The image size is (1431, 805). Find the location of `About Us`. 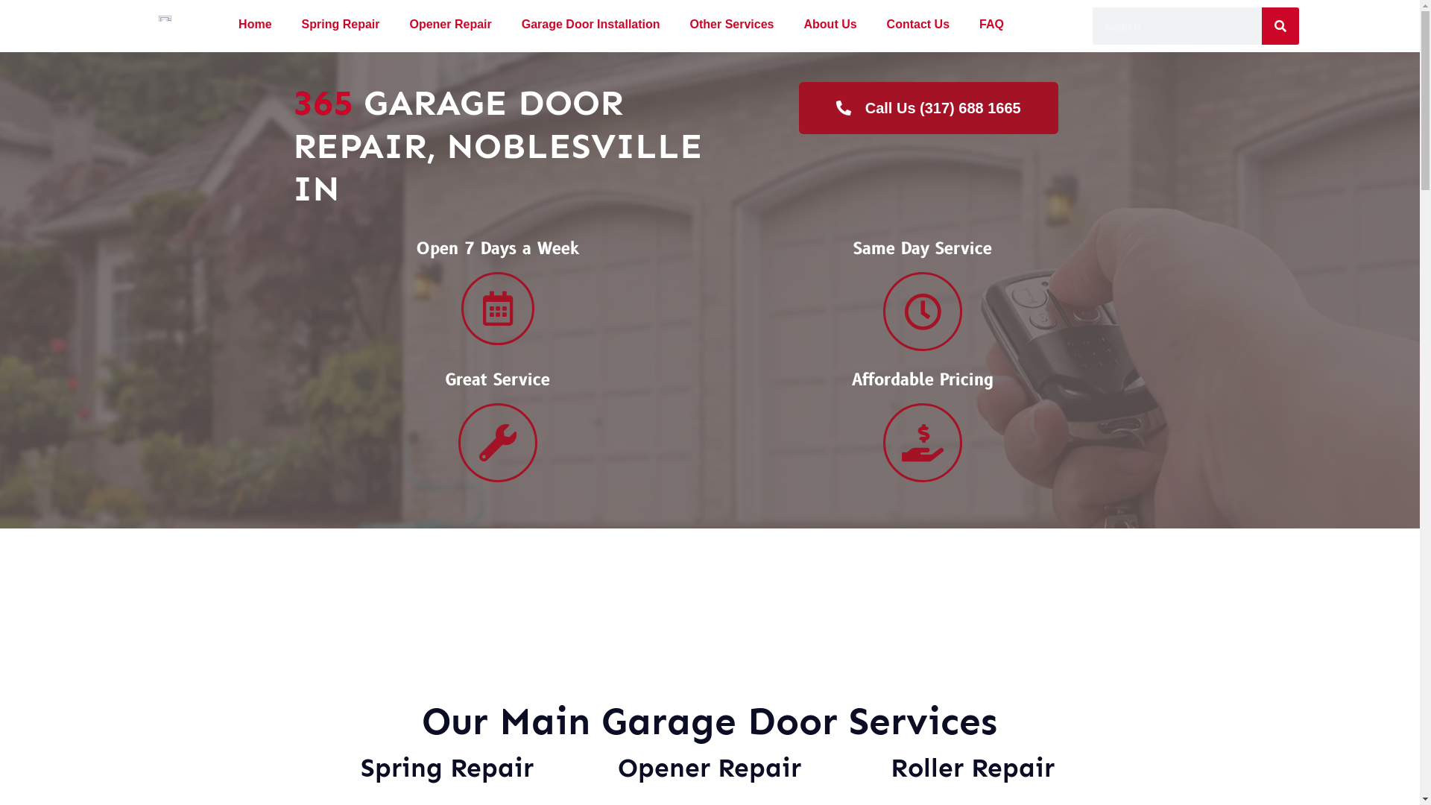

About Us is located at coordinates (830, 25).